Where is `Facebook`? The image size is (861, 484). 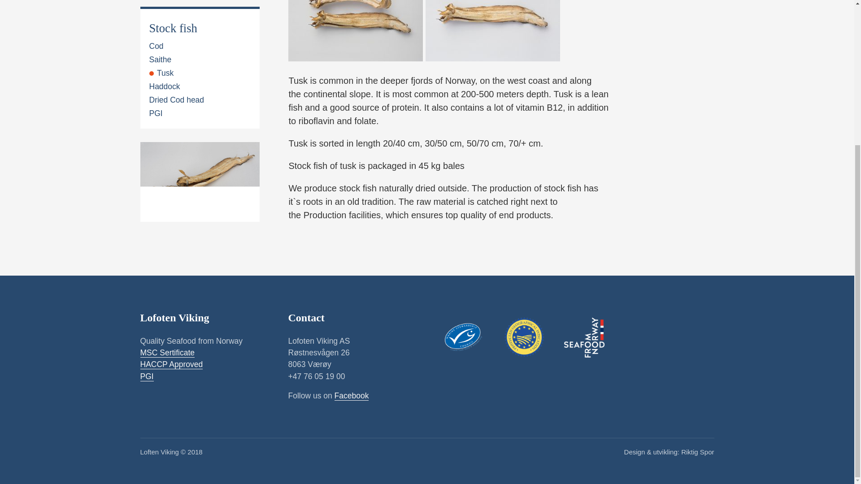 Facebook is located at coordinates (352, 396).